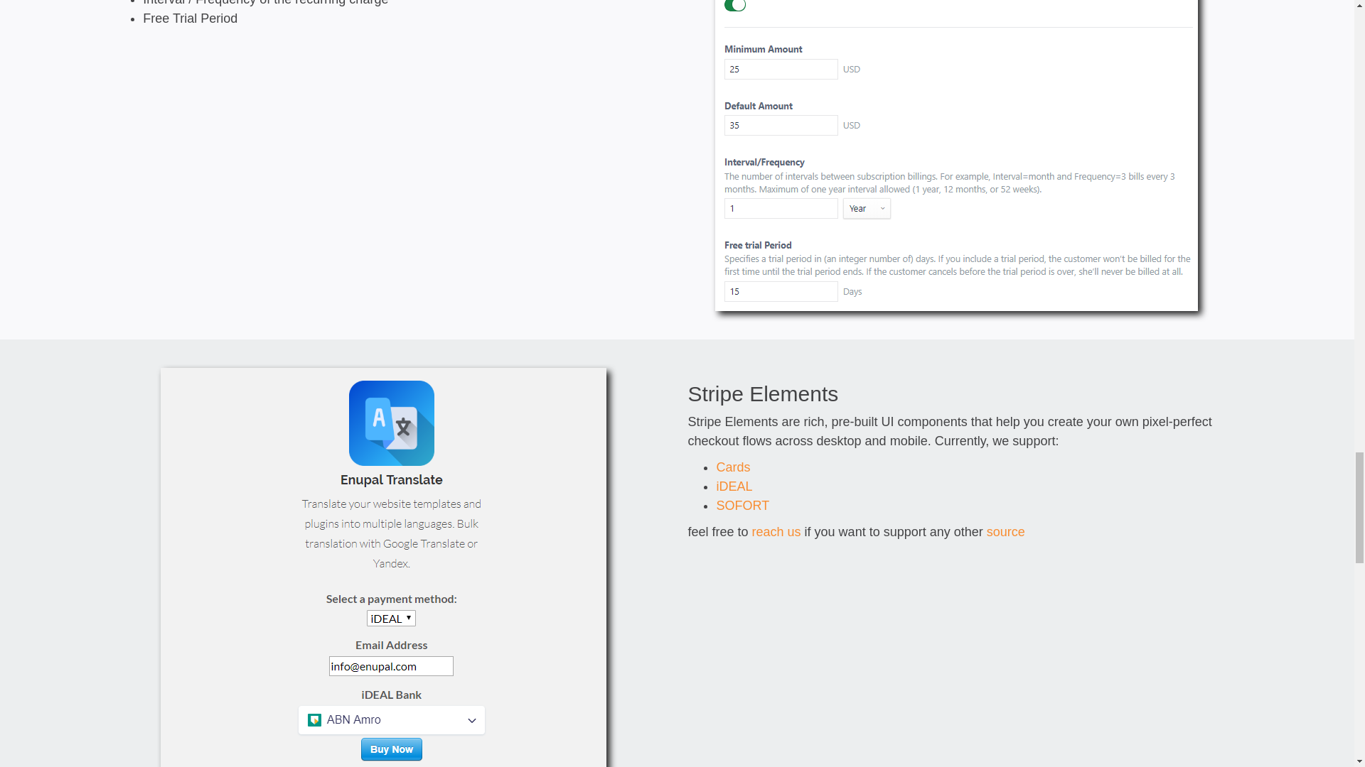  I want to click on Cards, so click(732, 467).